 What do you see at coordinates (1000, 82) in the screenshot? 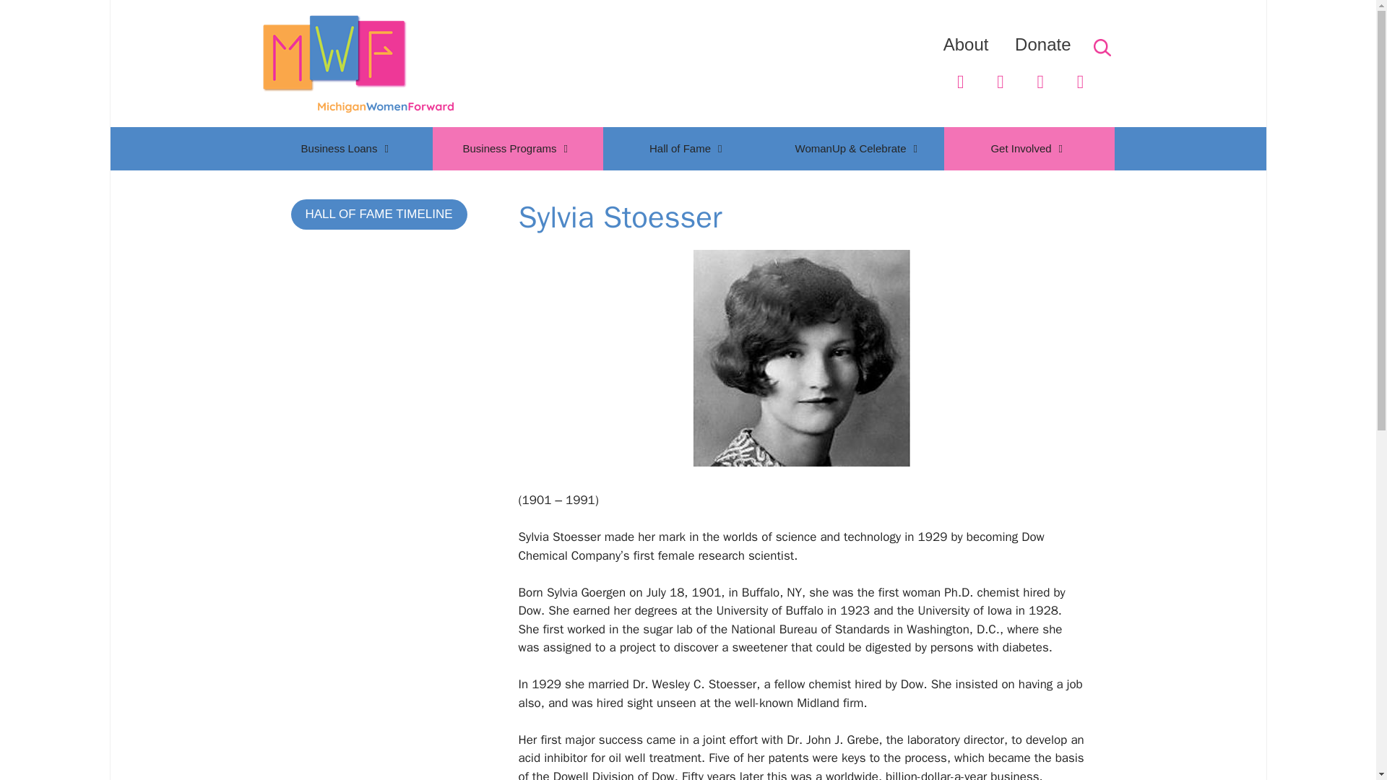
I see `Facebook` at bounding box center [1000, 82].